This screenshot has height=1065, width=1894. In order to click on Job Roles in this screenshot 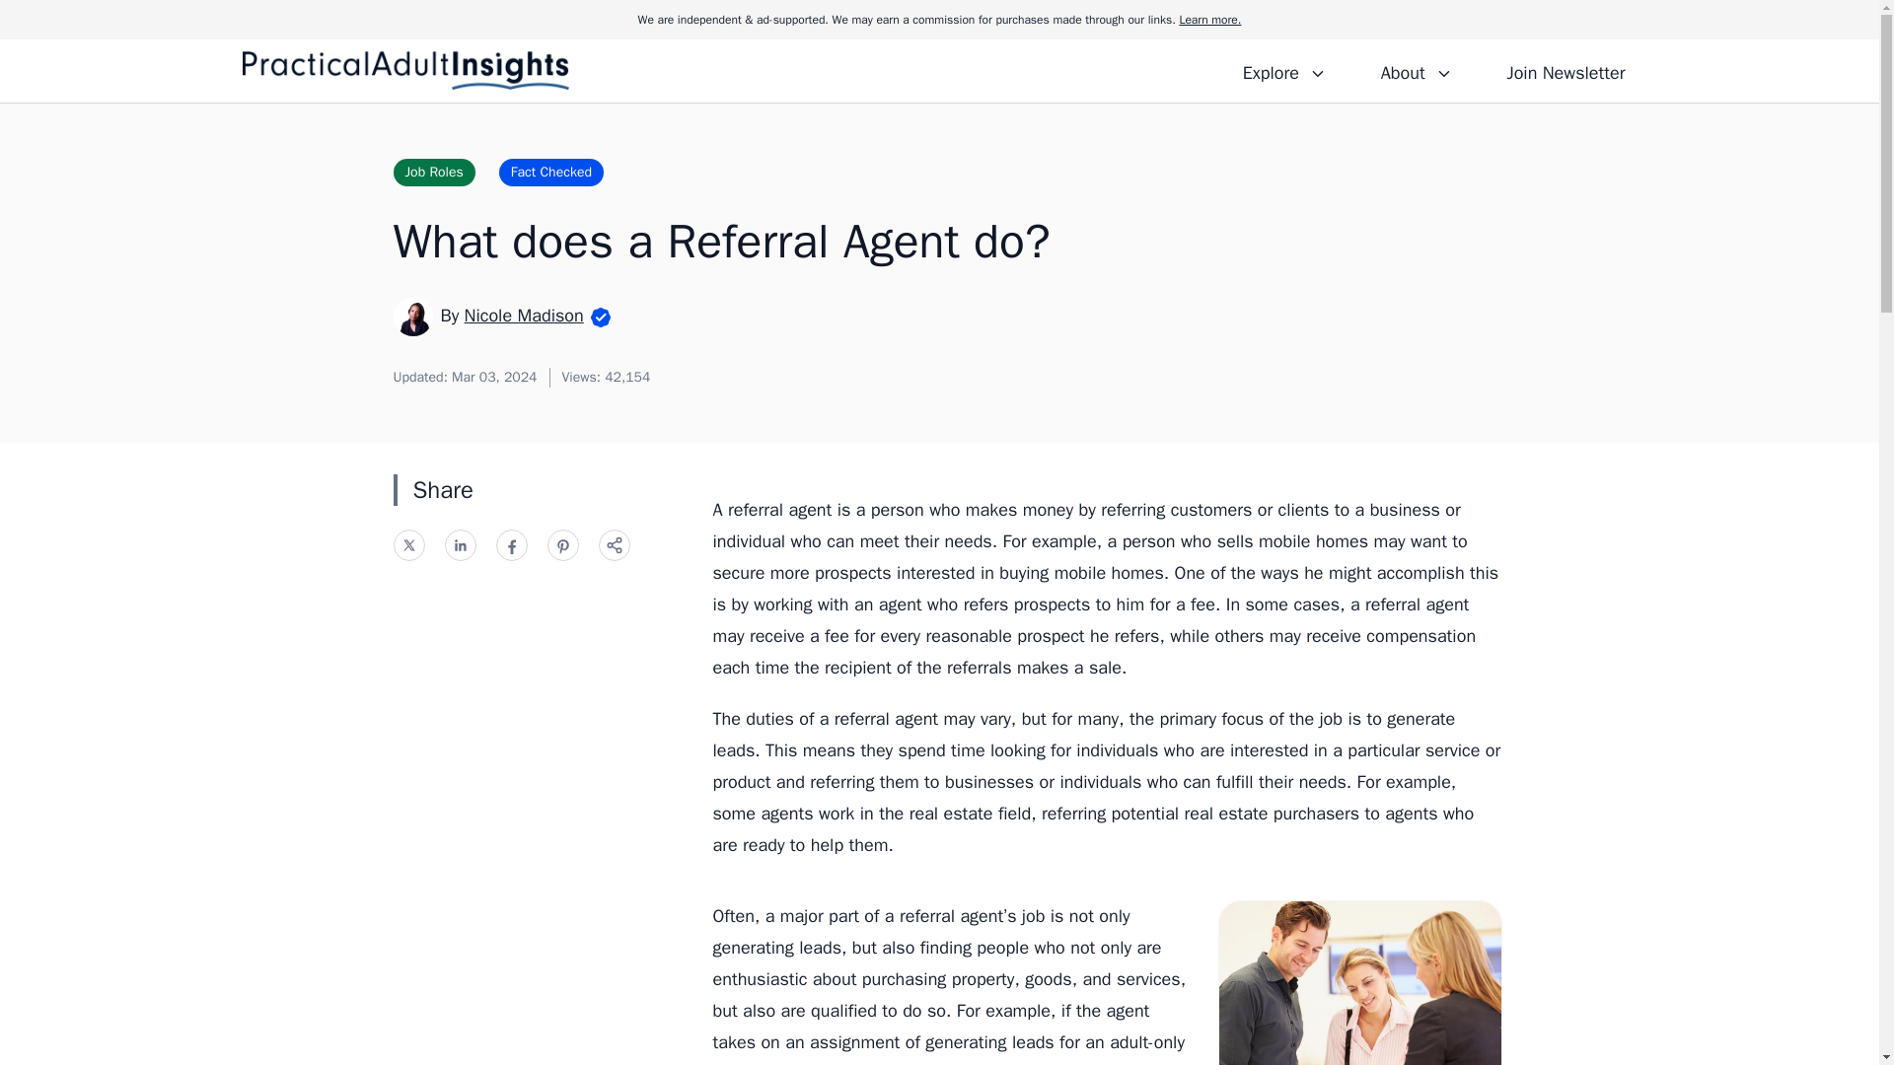, I will do `click(433, 172)`.